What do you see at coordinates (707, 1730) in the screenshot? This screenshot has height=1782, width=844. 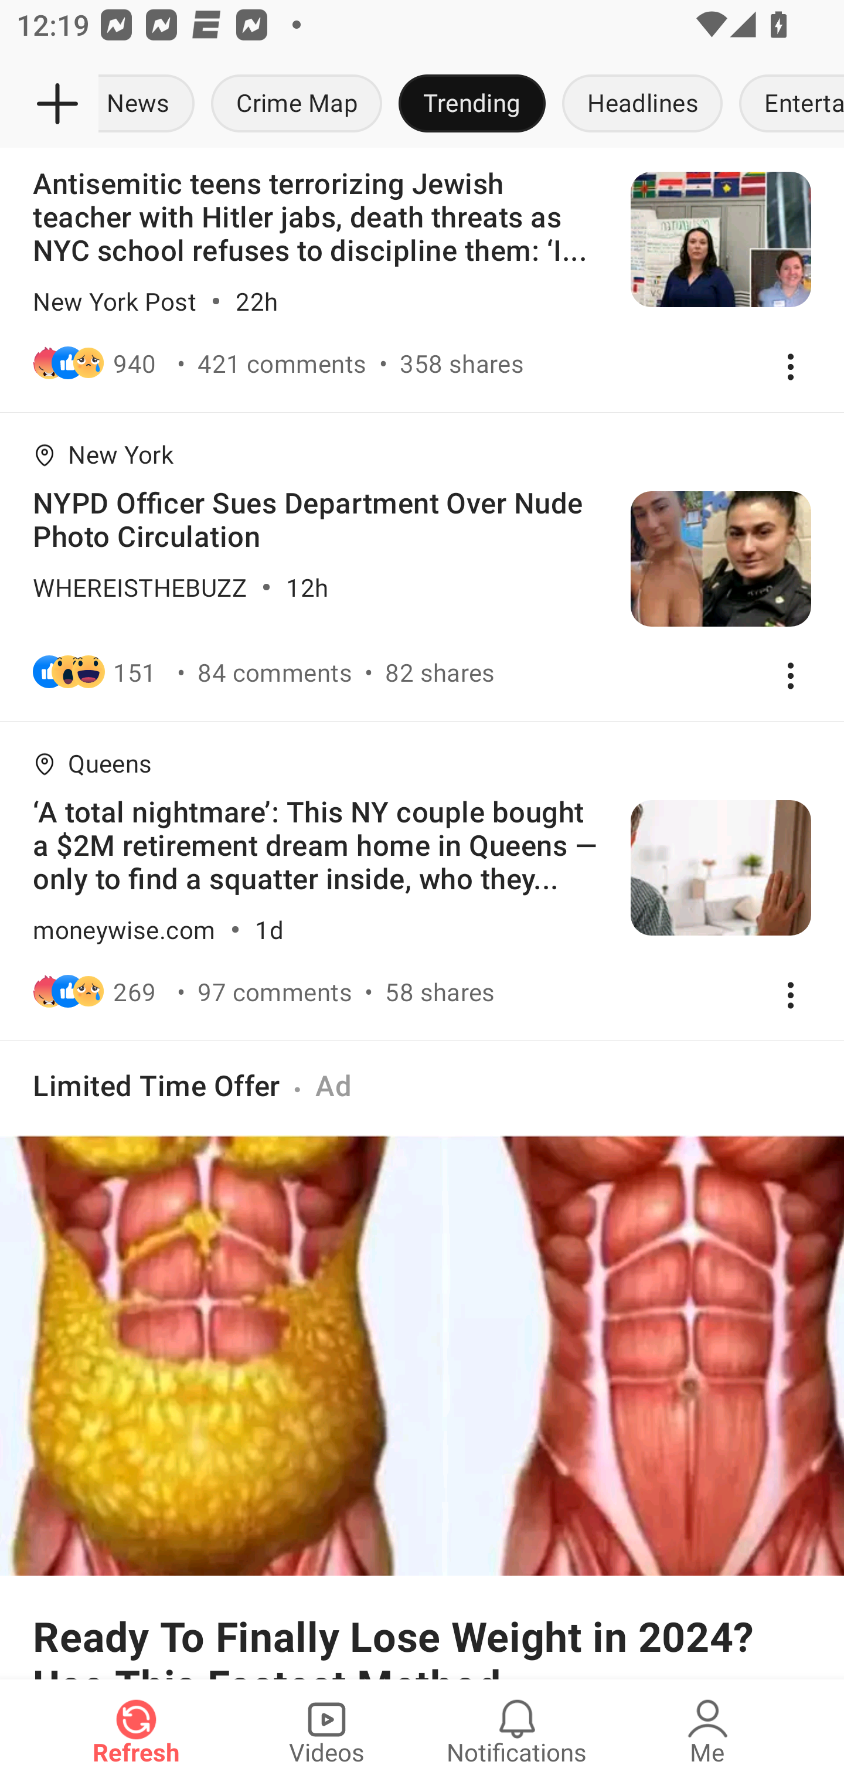 I see `Me` at bounding box center [707, 1730].